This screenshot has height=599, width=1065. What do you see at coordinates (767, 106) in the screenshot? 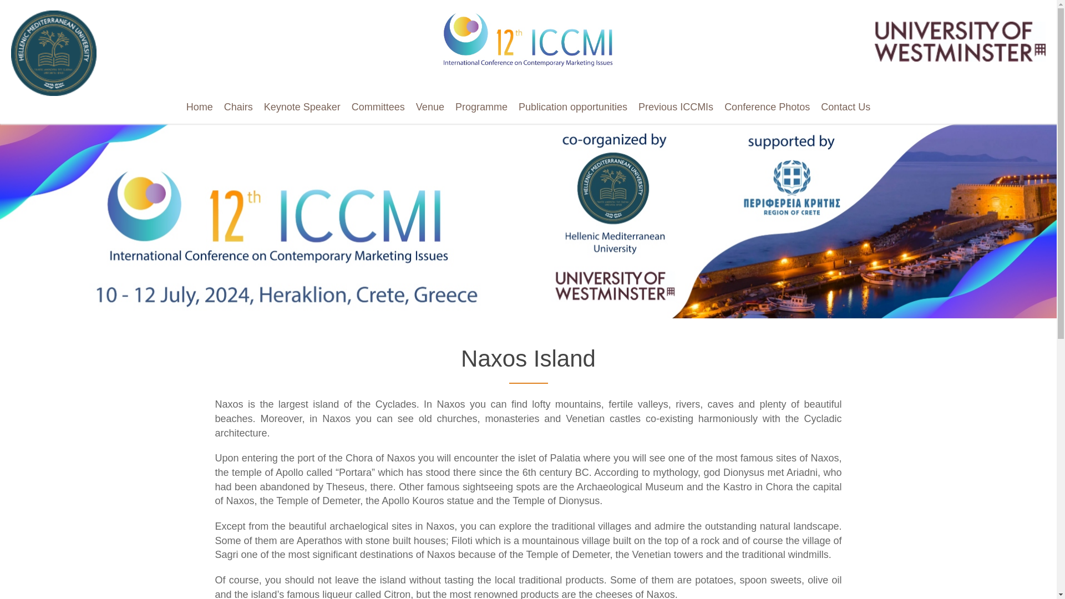
I see `Conference Photos` at bounding box center [767, 106].